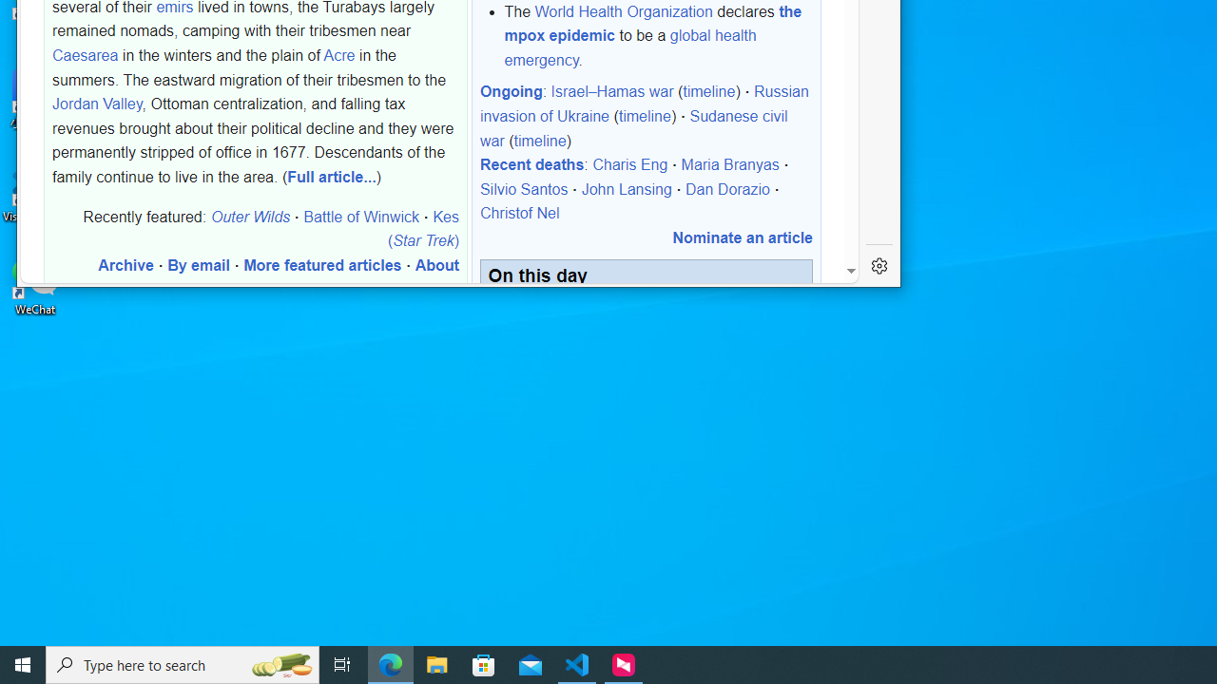  What do you see at coordinates (126, 265) in the screenshot?
I see `Archive` at bounding box center [126, 265].